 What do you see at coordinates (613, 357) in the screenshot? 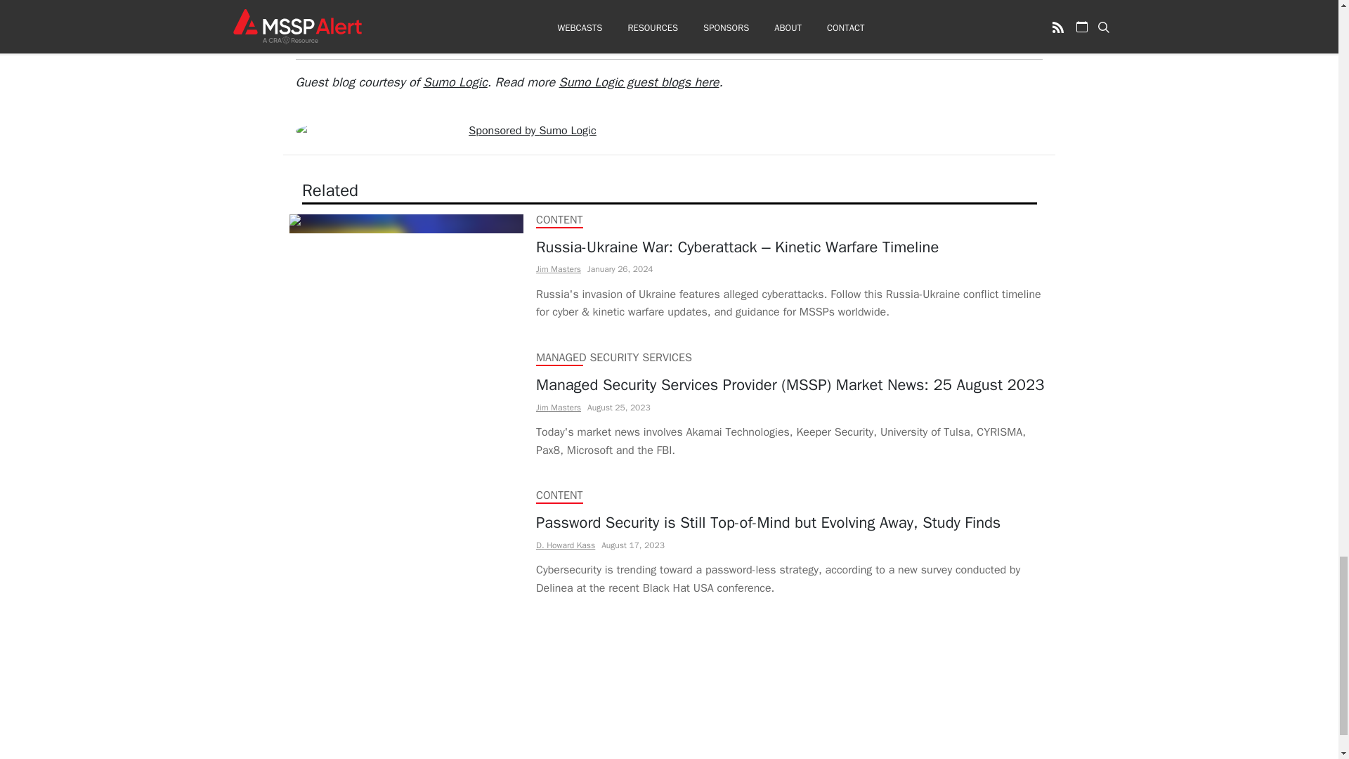
I see `MANAGED SECURITY SERVICES` at bounding box center [613, 357].